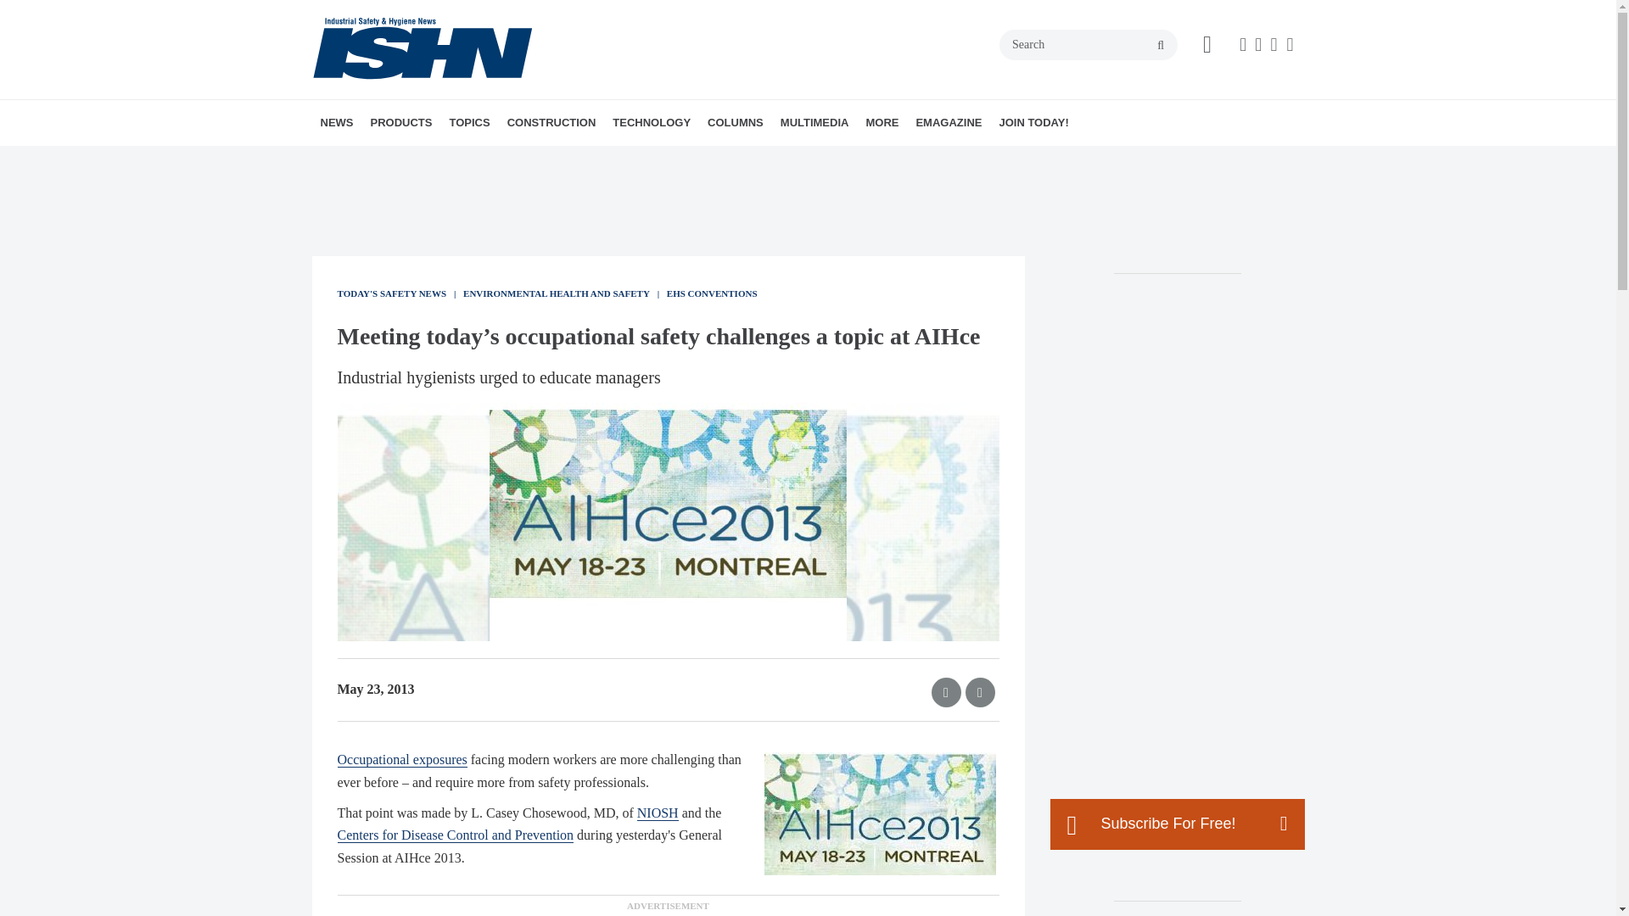  Describe the element at coordinates (829, 159) in the screenshot. I see `LEADING SAFETY` at that location.